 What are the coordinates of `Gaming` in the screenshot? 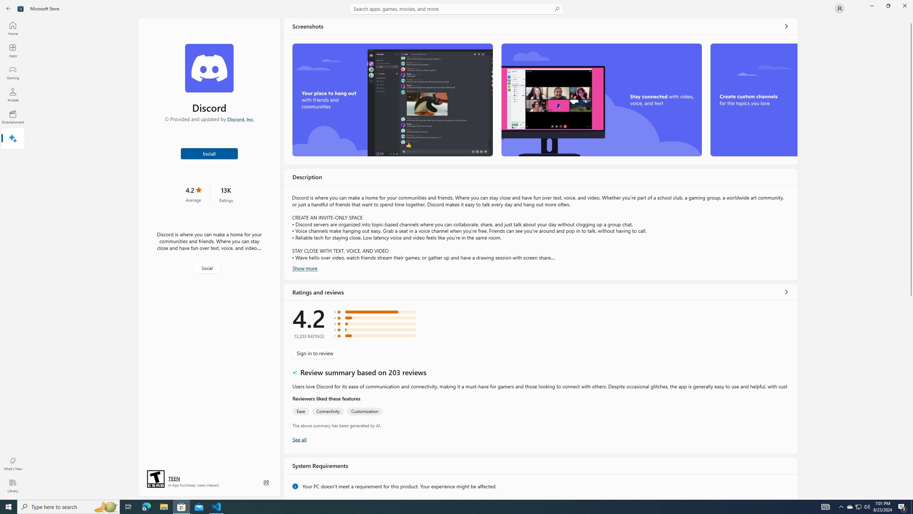 It's located at (13, 72).